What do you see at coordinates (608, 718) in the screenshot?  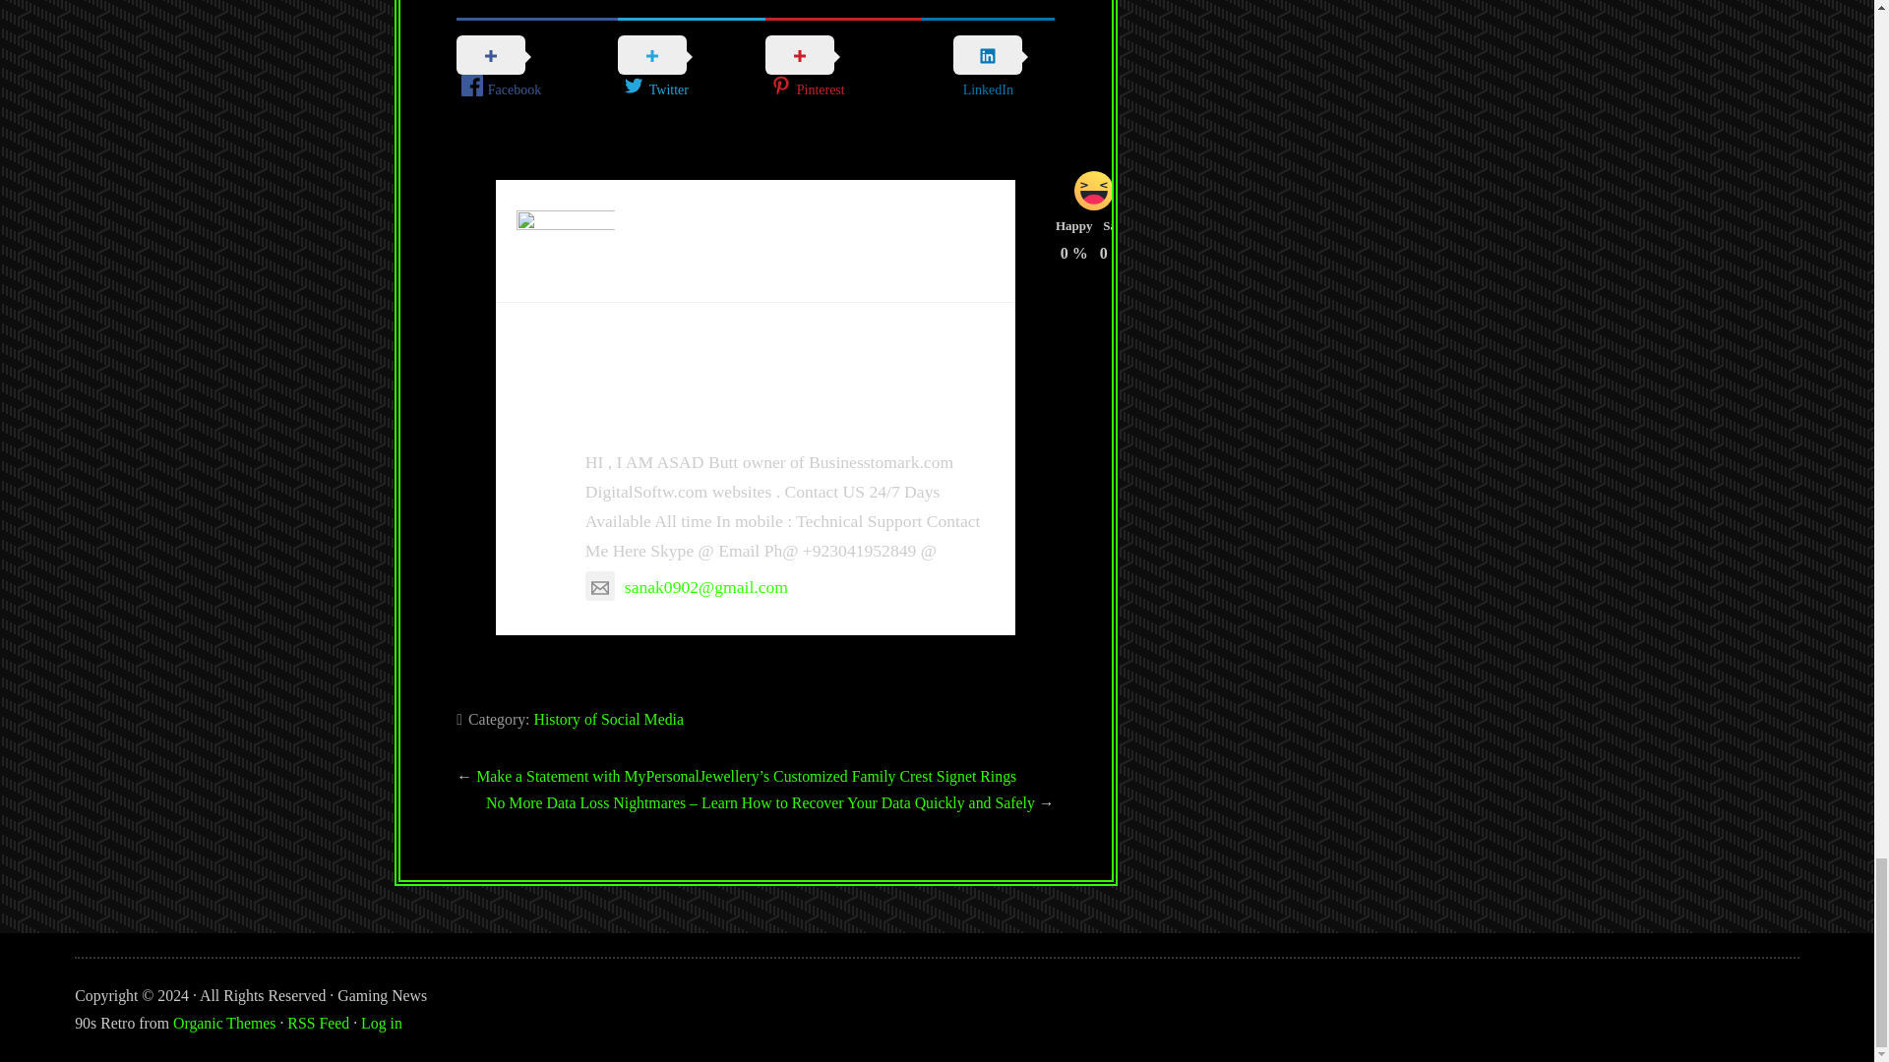 I see `History of Social Media` at bounding box center [608, 718].